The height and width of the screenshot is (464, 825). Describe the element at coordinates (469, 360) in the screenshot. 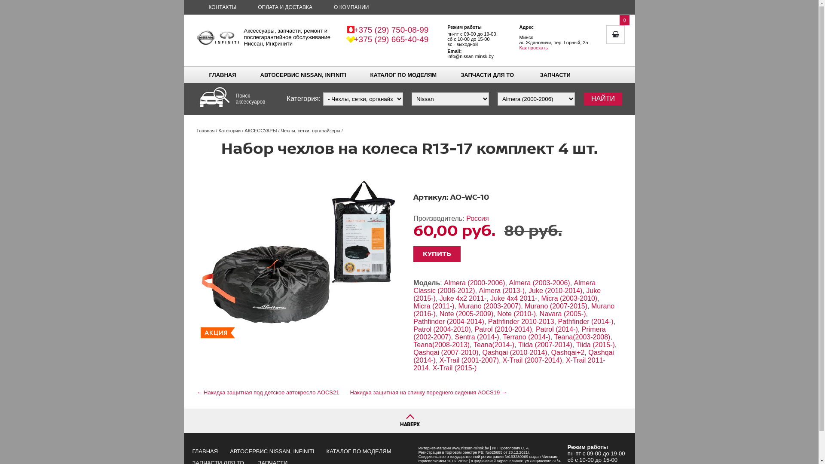

I see `X-Trail (2001-2007)` at that location.